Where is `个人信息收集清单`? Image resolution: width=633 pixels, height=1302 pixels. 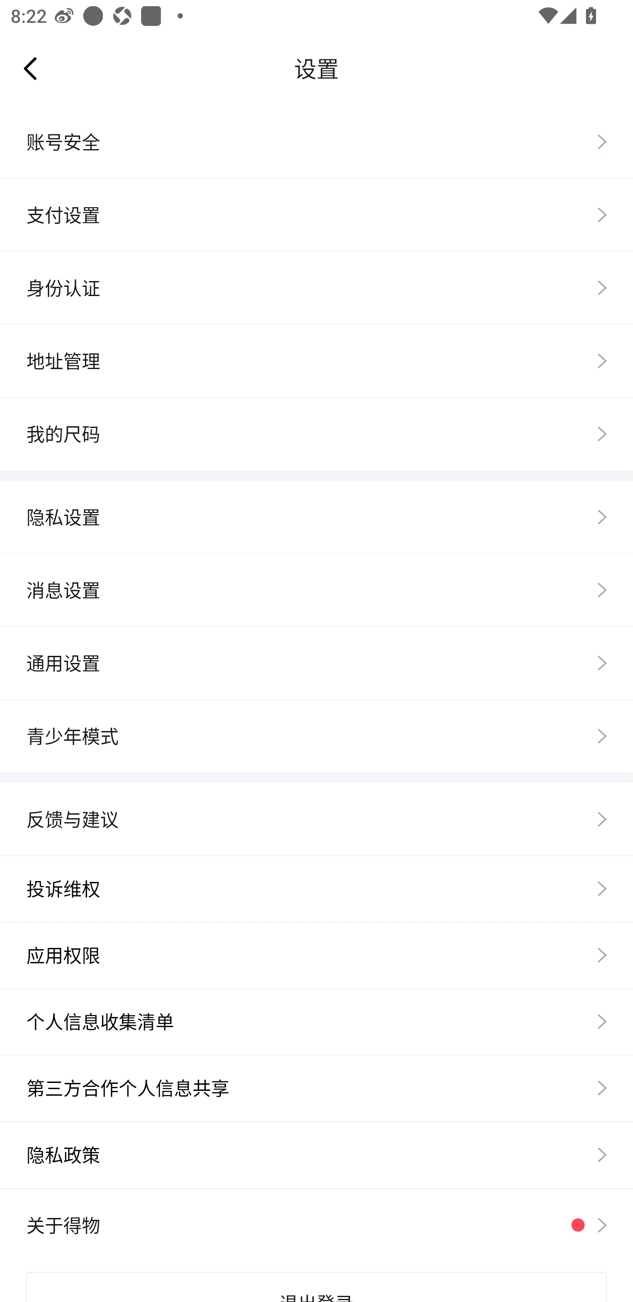 个人信息收集清单 is located at coordinates (316, 1021).